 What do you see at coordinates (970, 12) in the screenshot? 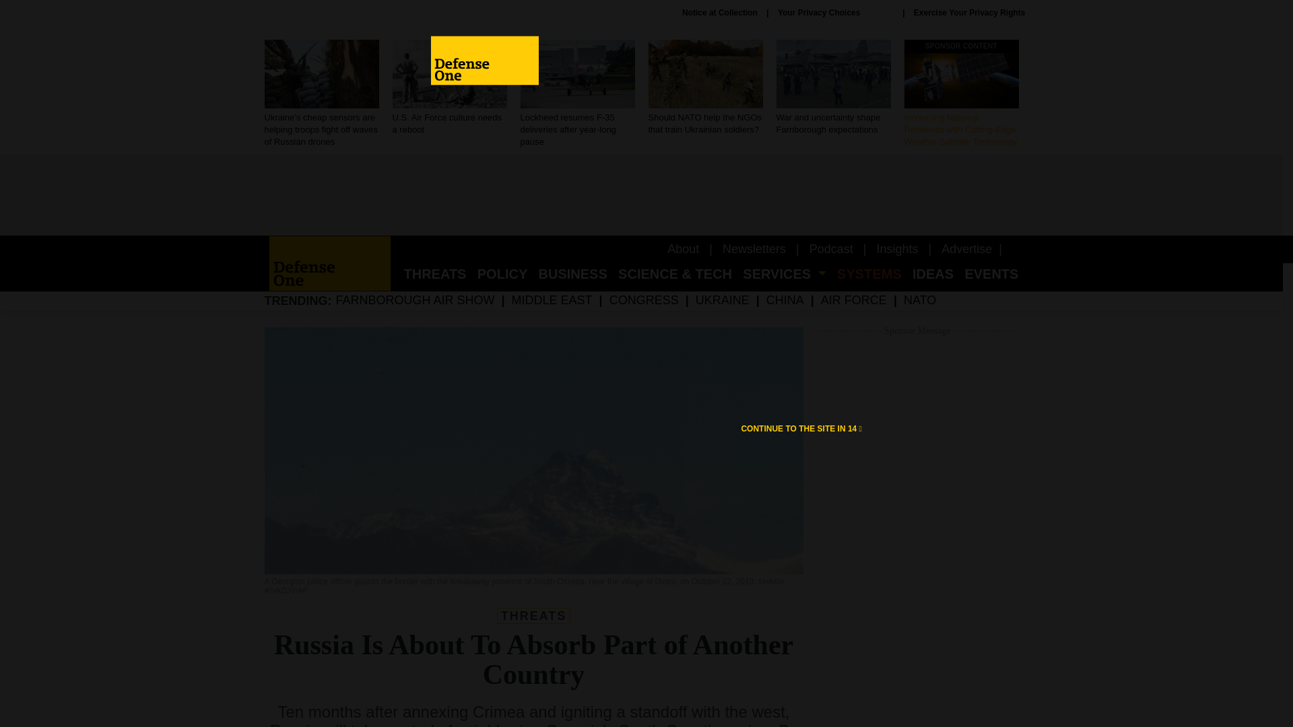
I see `Exercise Your Privacy Rights` at bounding box center [970, 12].